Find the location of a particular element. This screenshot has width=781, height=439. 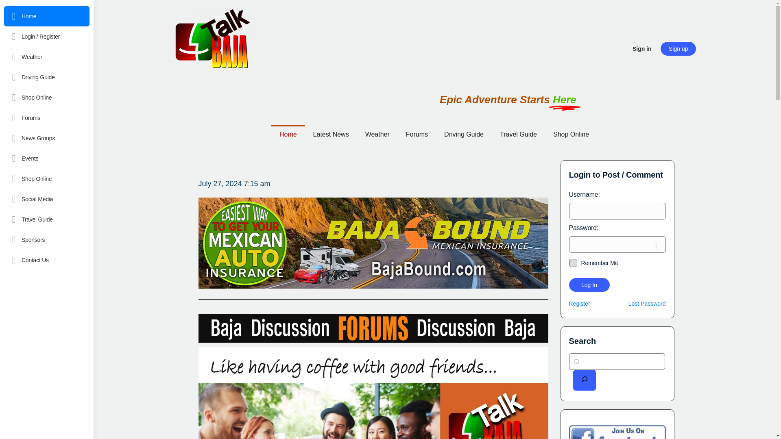

Shop Online is located at coordinates (46, 179).